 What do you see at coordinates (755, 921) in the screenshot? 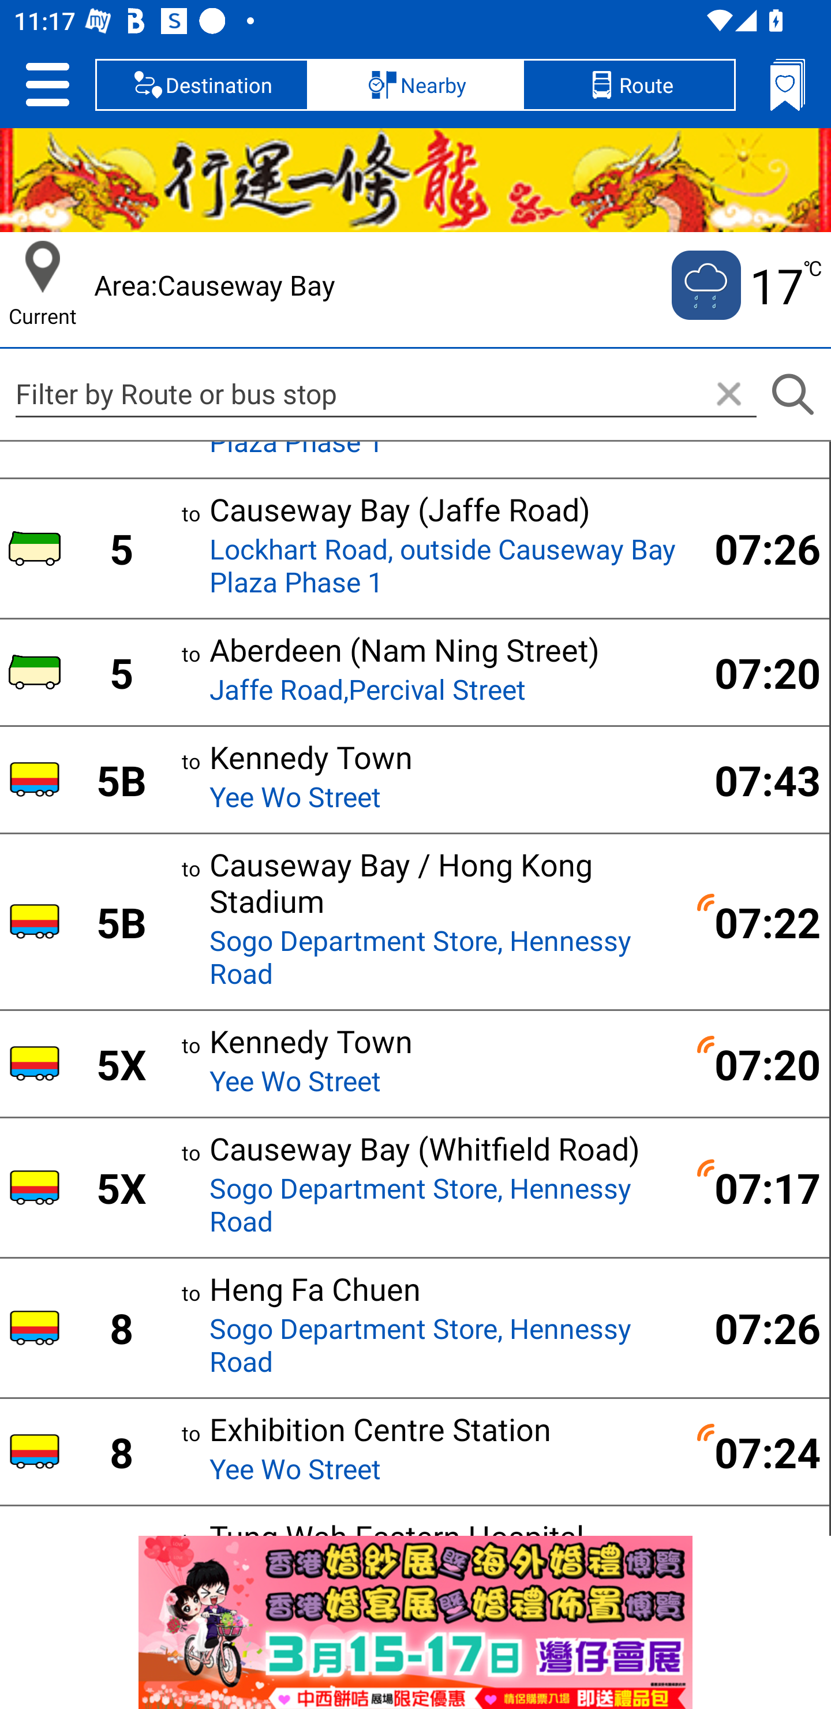
I see `07:22` at bounding box center [755, 921].